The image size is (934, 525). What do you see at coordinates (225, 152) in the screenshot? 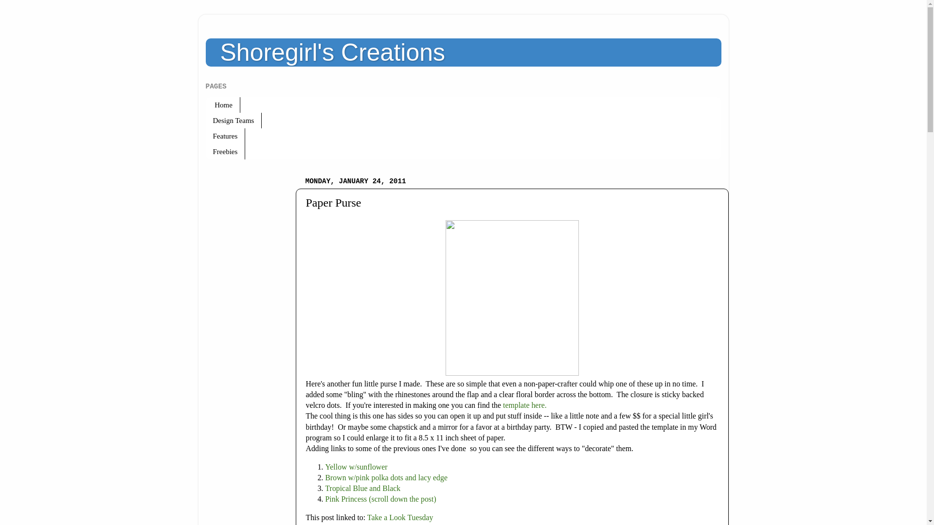
I see `Freebies` at bounding box center [225, 152].